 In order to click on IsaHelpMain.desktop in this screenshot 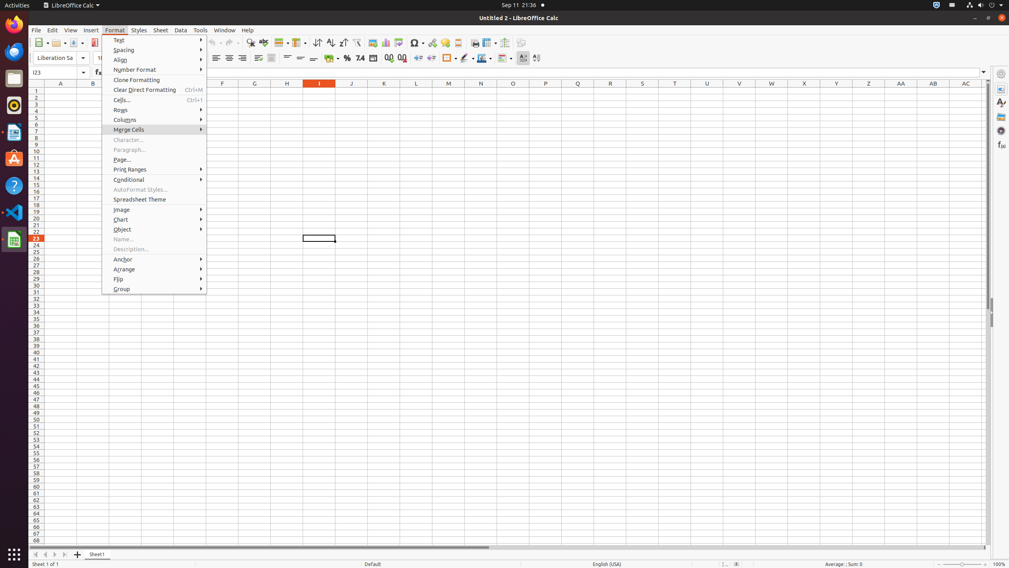, I will do `click(53, 118)`.